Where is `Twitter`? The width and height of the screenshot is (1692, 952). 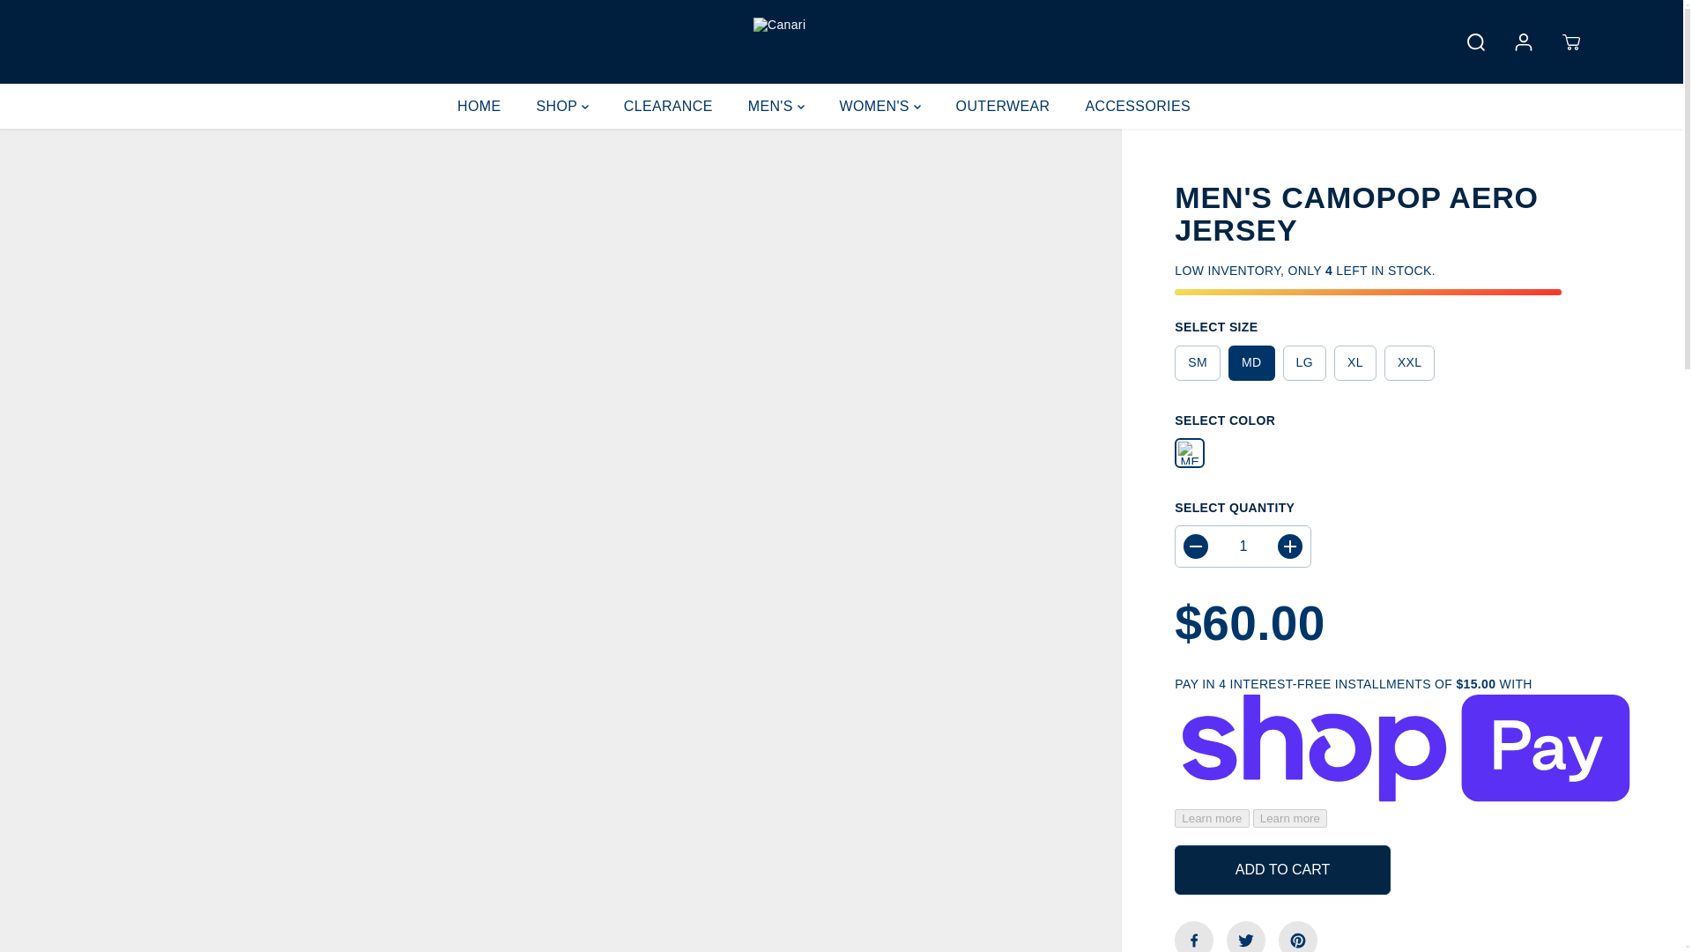 Twitter is located at coordinates (1246, 936).